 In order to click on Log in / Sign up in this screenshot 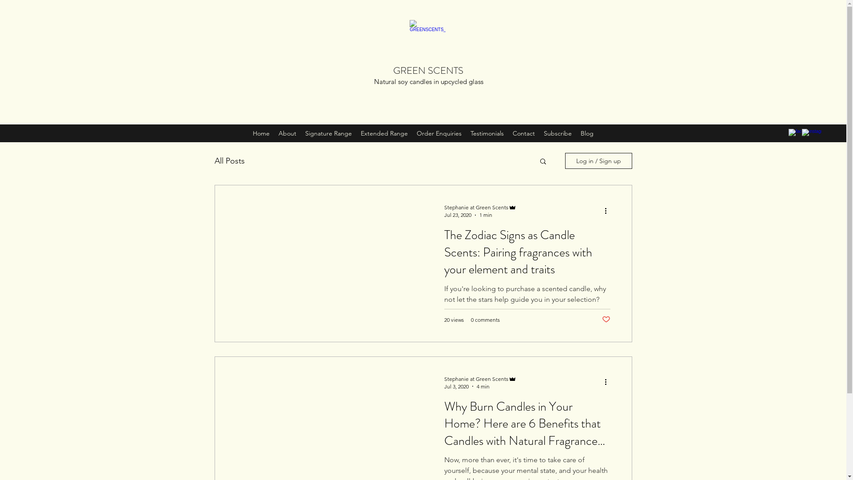, I will do `click(599, 161)`.